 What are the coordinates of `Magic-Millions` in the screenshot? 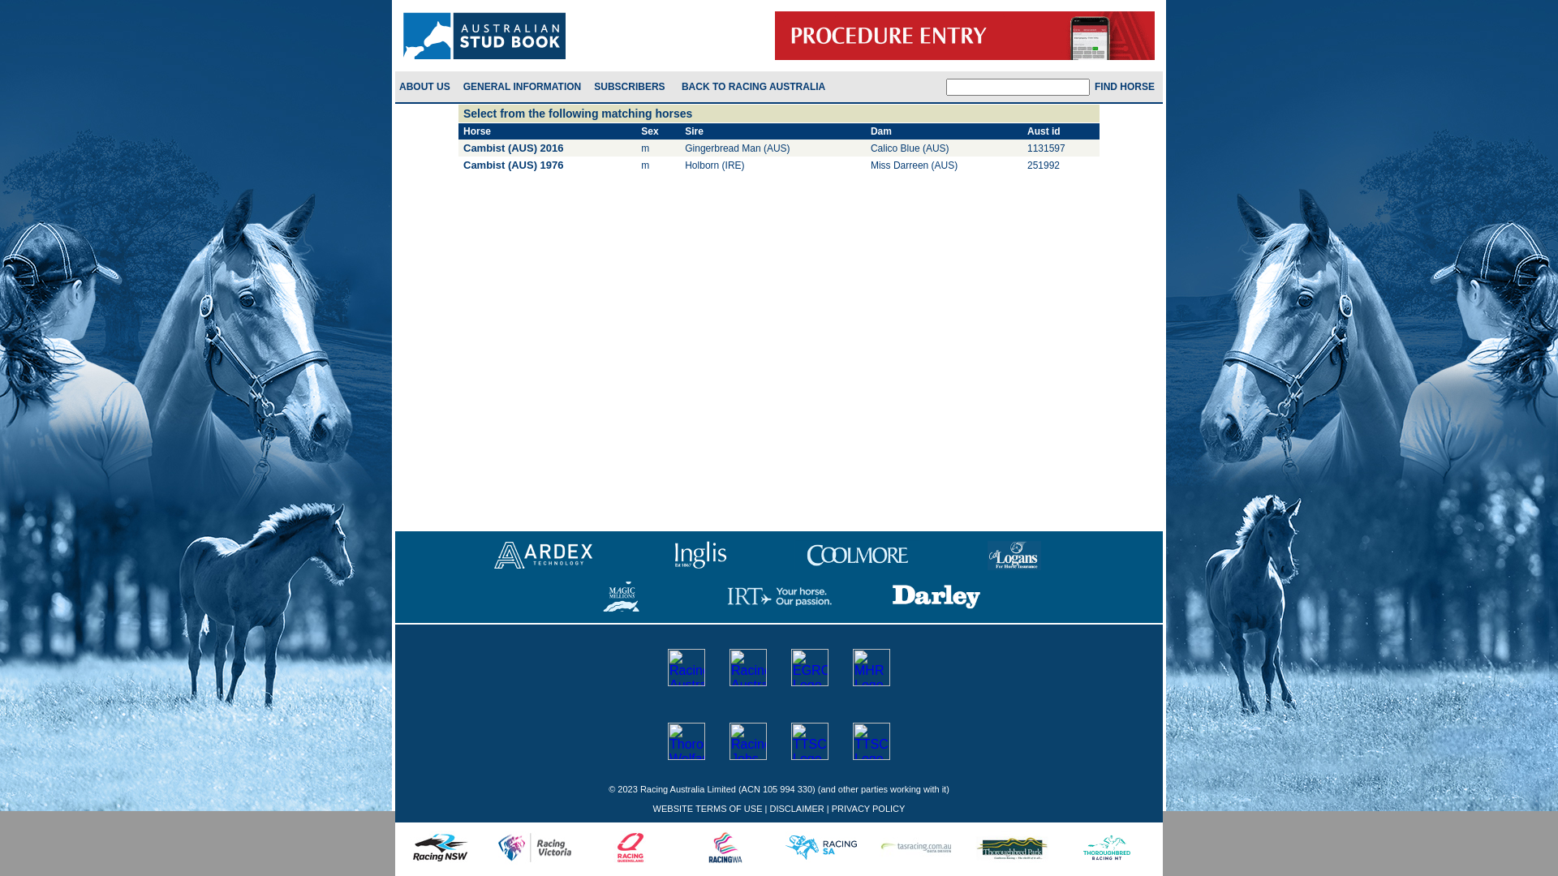 It's located at (622, 597).